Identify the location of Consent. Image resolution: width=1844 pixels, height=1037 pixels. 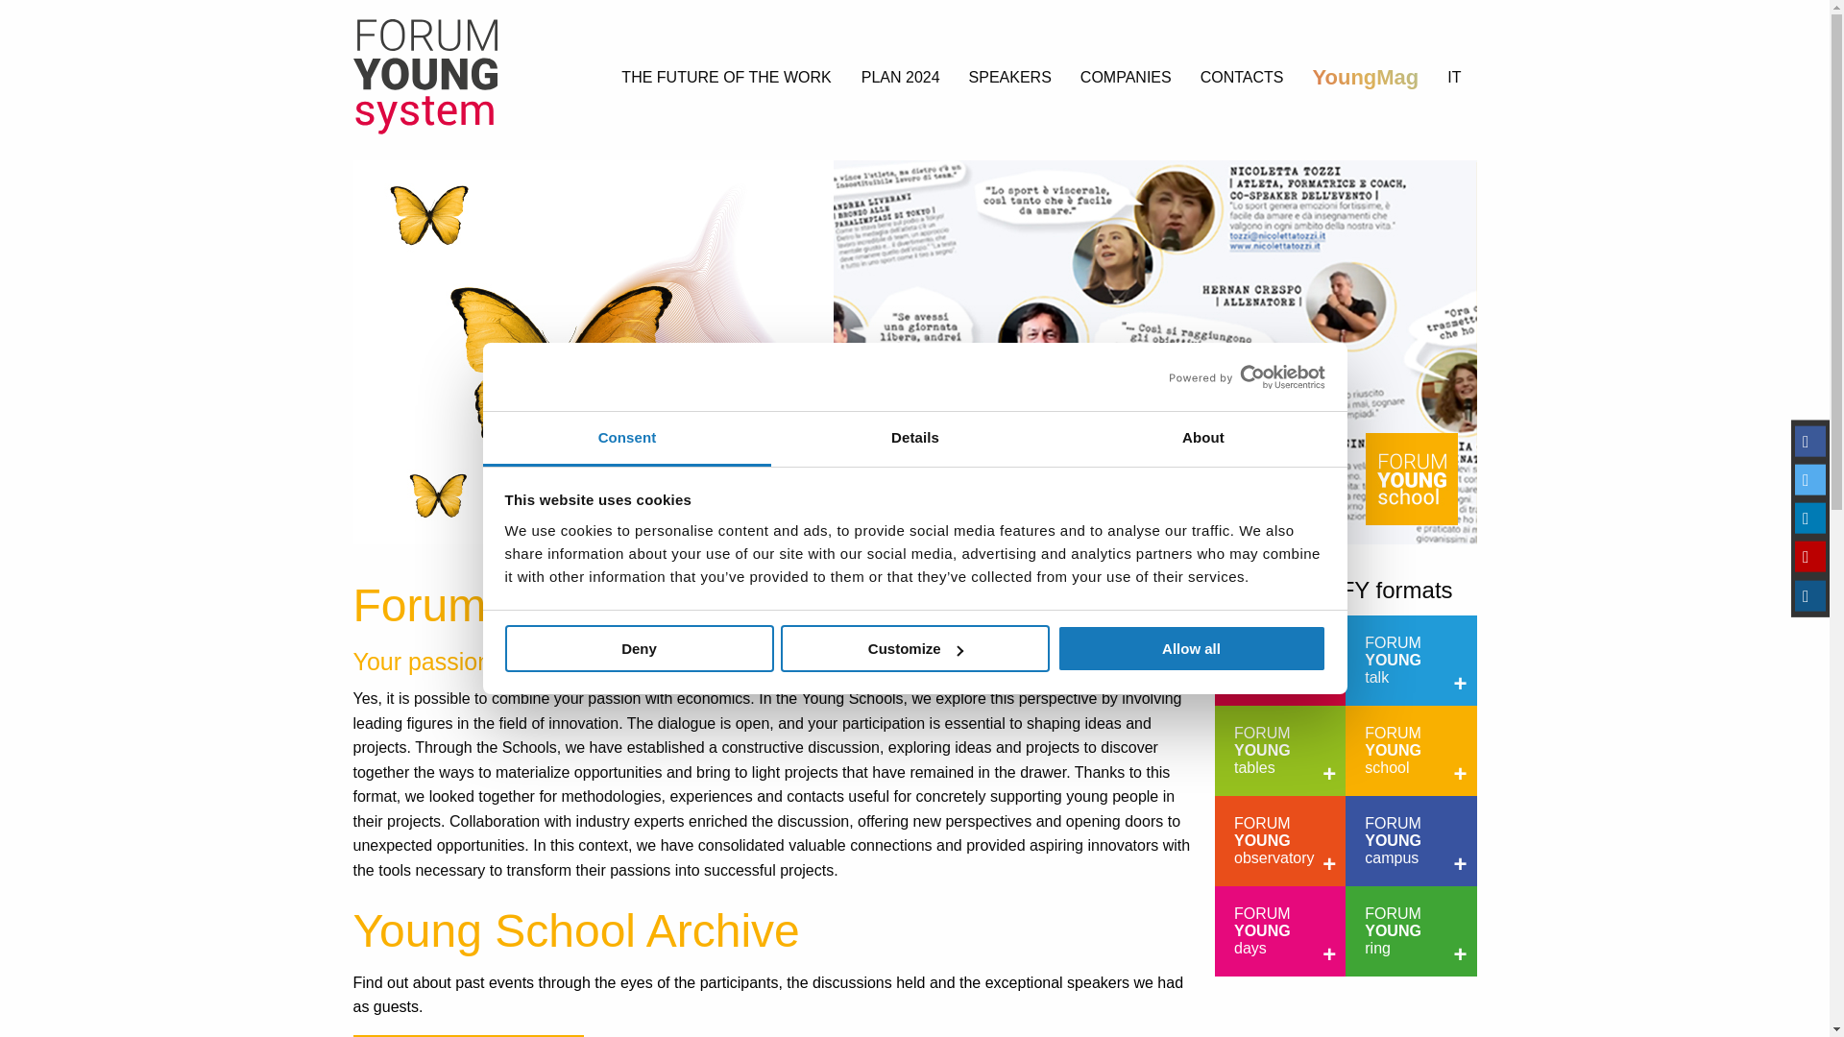
(626, 439).